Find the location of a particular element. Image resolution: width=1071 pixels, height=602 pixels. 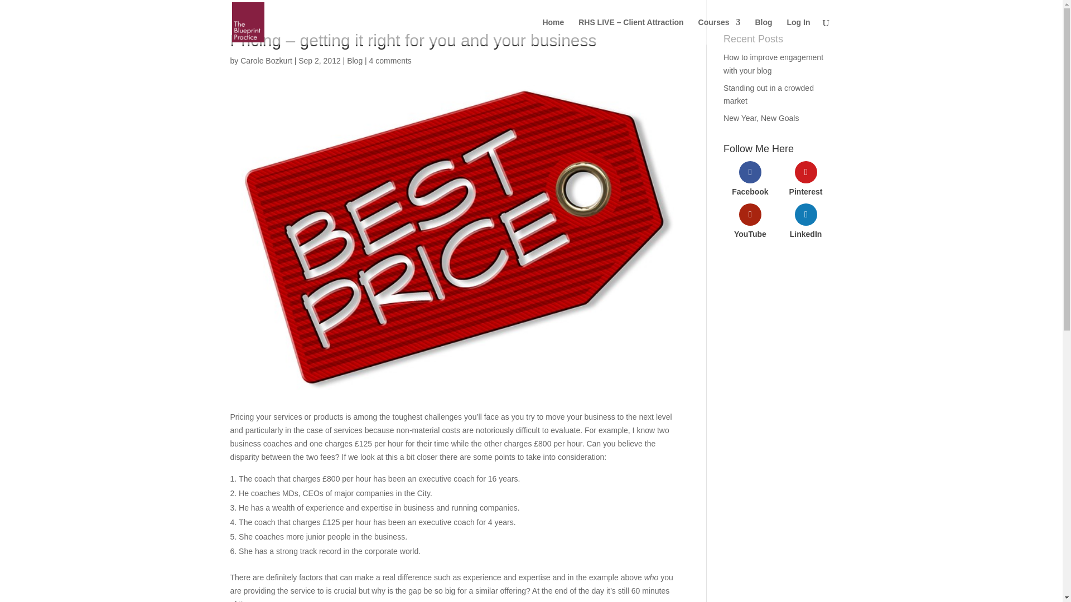

Blog is located at coordinates (355, 60).